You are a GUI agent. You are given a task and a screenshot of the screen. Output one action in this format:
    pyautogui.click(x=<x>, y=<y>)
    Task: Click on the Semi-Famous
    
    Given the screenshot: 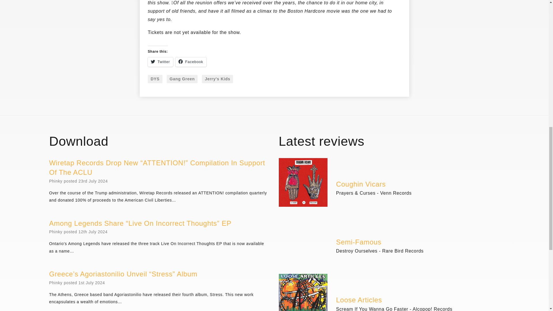 What is the action you would take?
    pyautogui.click(x=359, y=242)
    